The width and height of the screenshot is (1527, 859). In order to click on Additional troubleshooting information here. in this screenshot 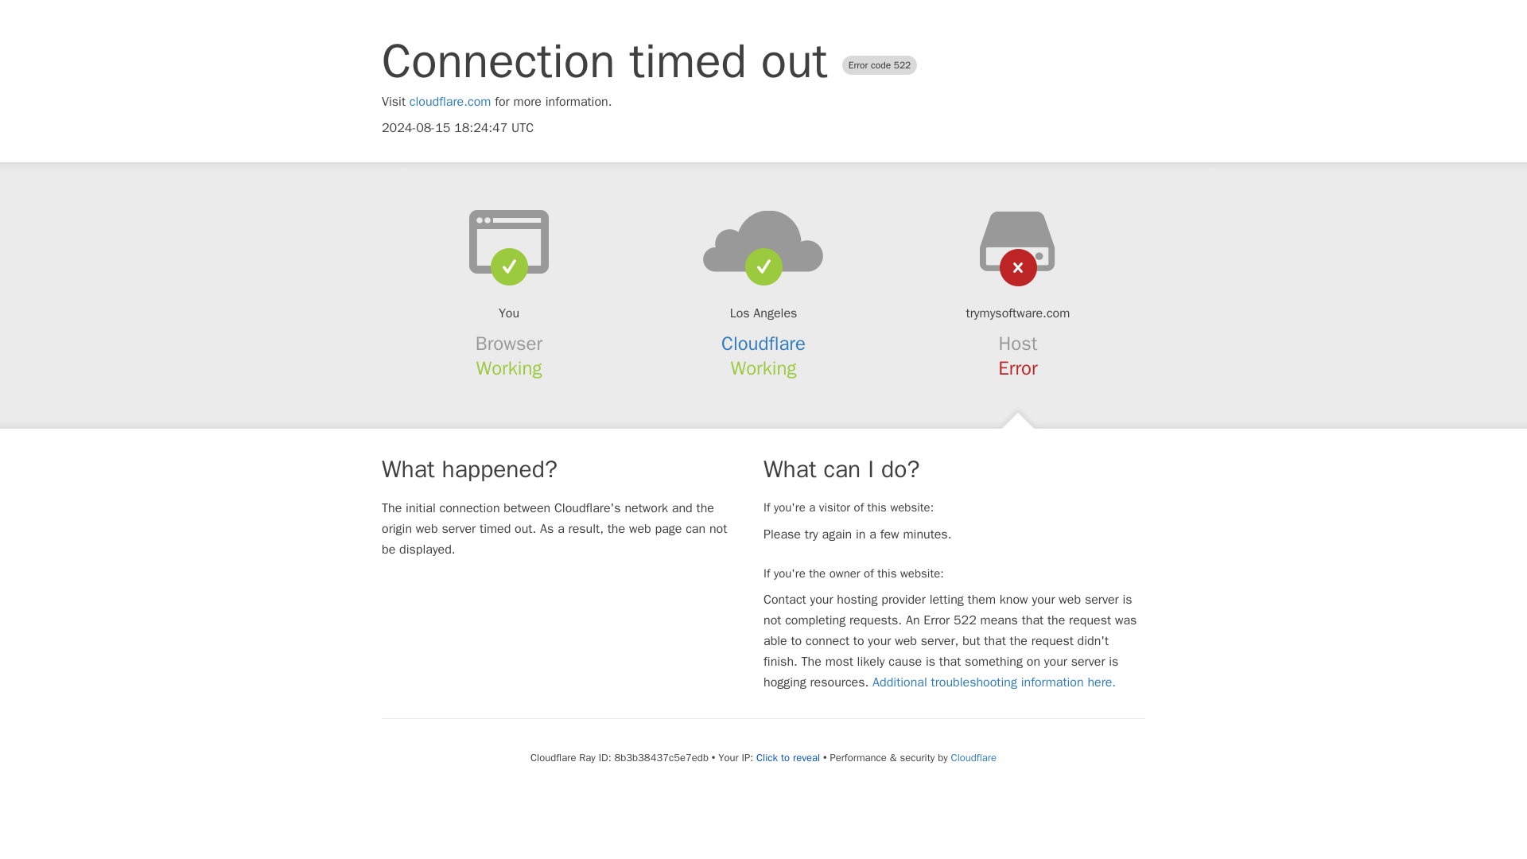, I will do `click(994, 682)`.